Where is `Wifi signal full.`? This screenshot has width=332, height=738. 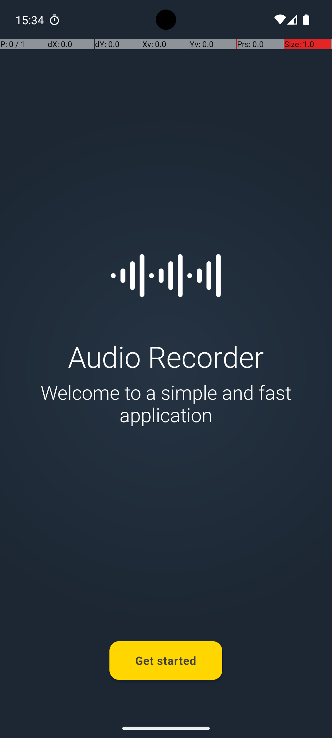
Wifi signal full. is located at coordinates (279, 20).